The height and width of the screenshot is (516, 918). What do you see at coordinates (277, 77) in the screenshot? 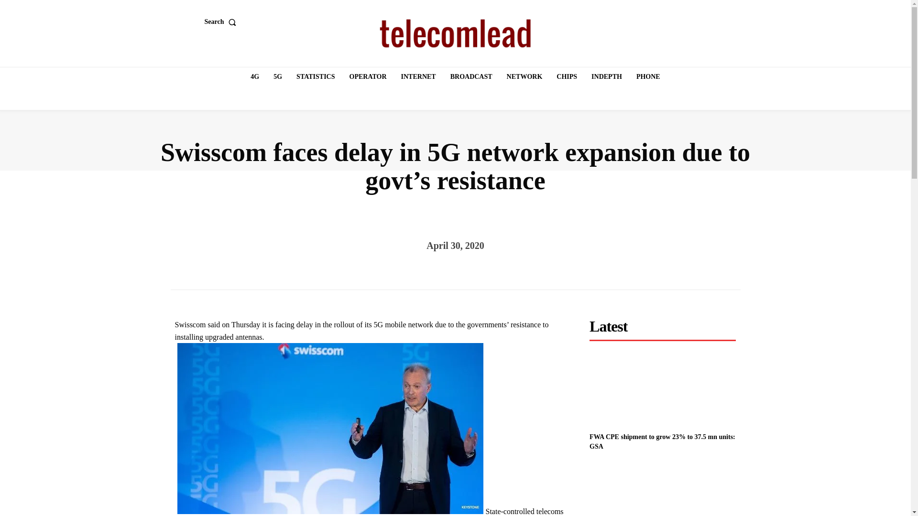
I see `5G` at bounding box center [277, 77].